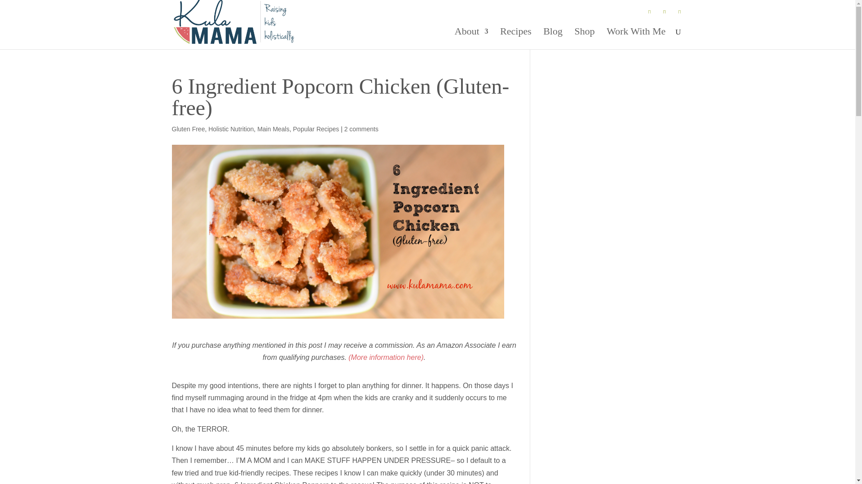  What do you see at coordinates (553, 39) in the screenshot?
I see `Blog` at bounding box center [553, 39].